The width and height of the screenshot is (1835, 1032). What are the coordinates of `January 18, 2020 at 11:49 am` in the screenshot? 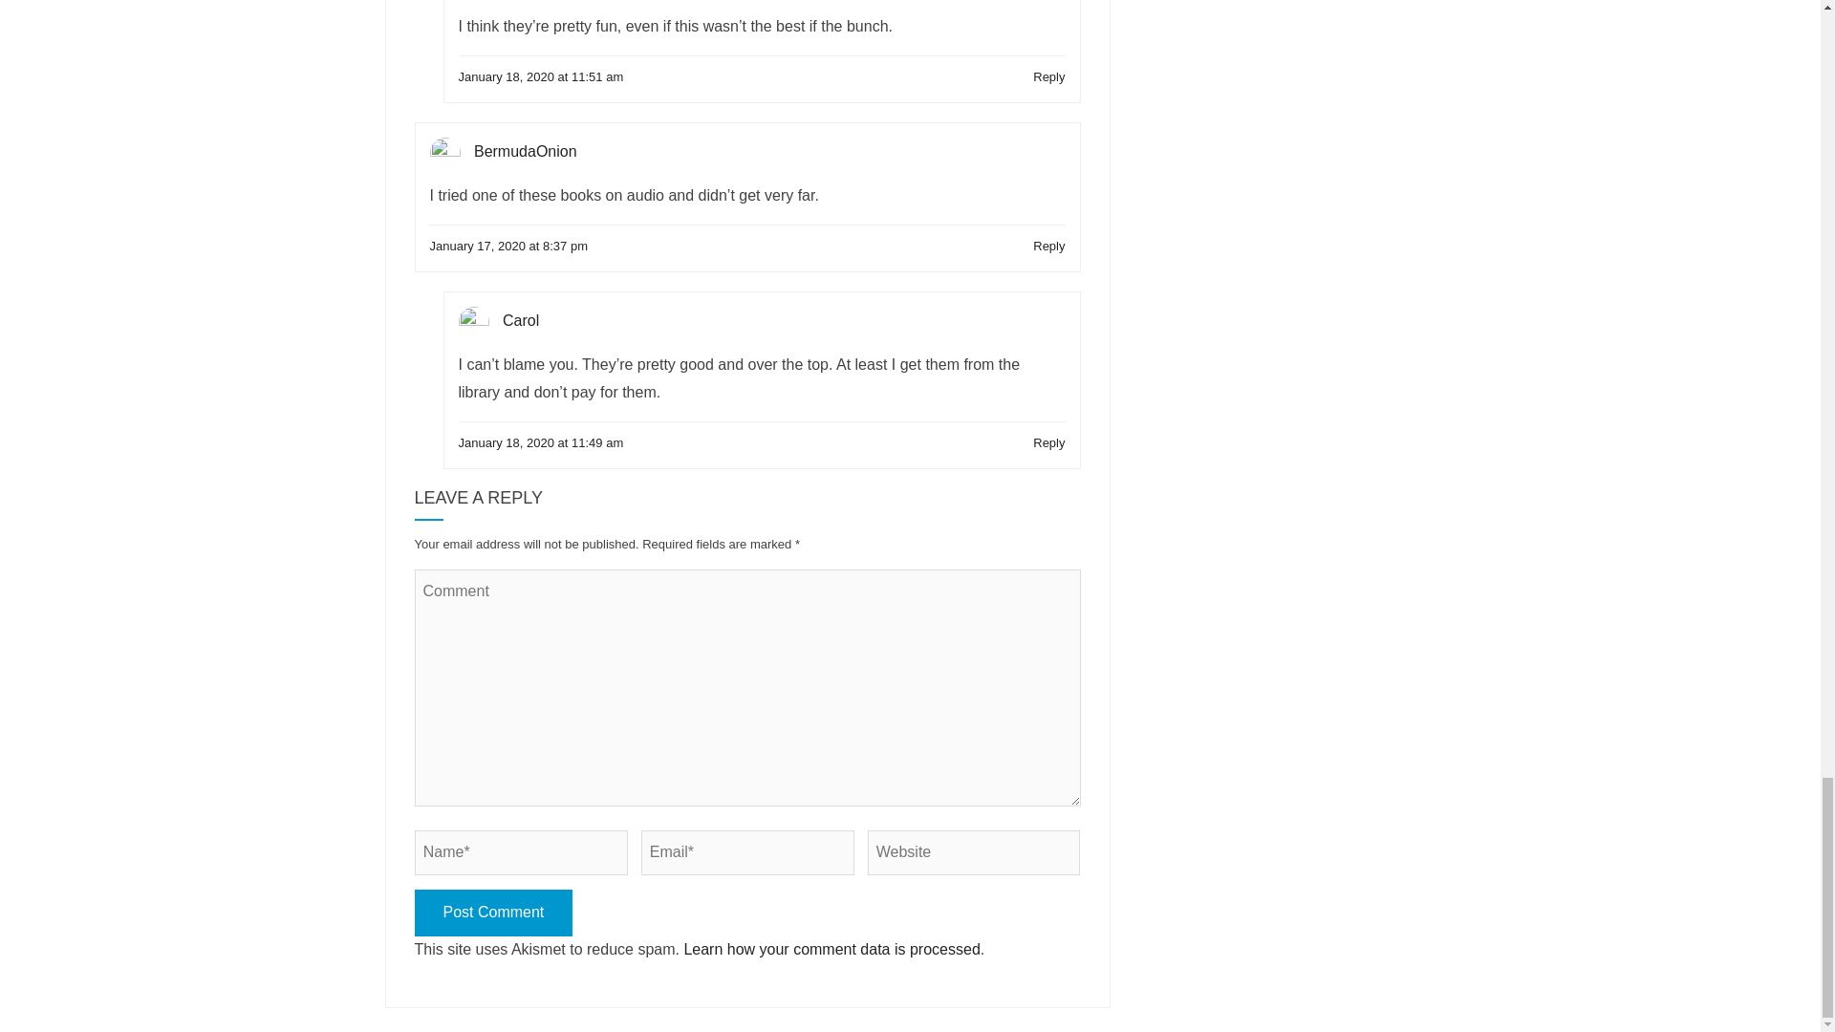 It's located at (541, 443).